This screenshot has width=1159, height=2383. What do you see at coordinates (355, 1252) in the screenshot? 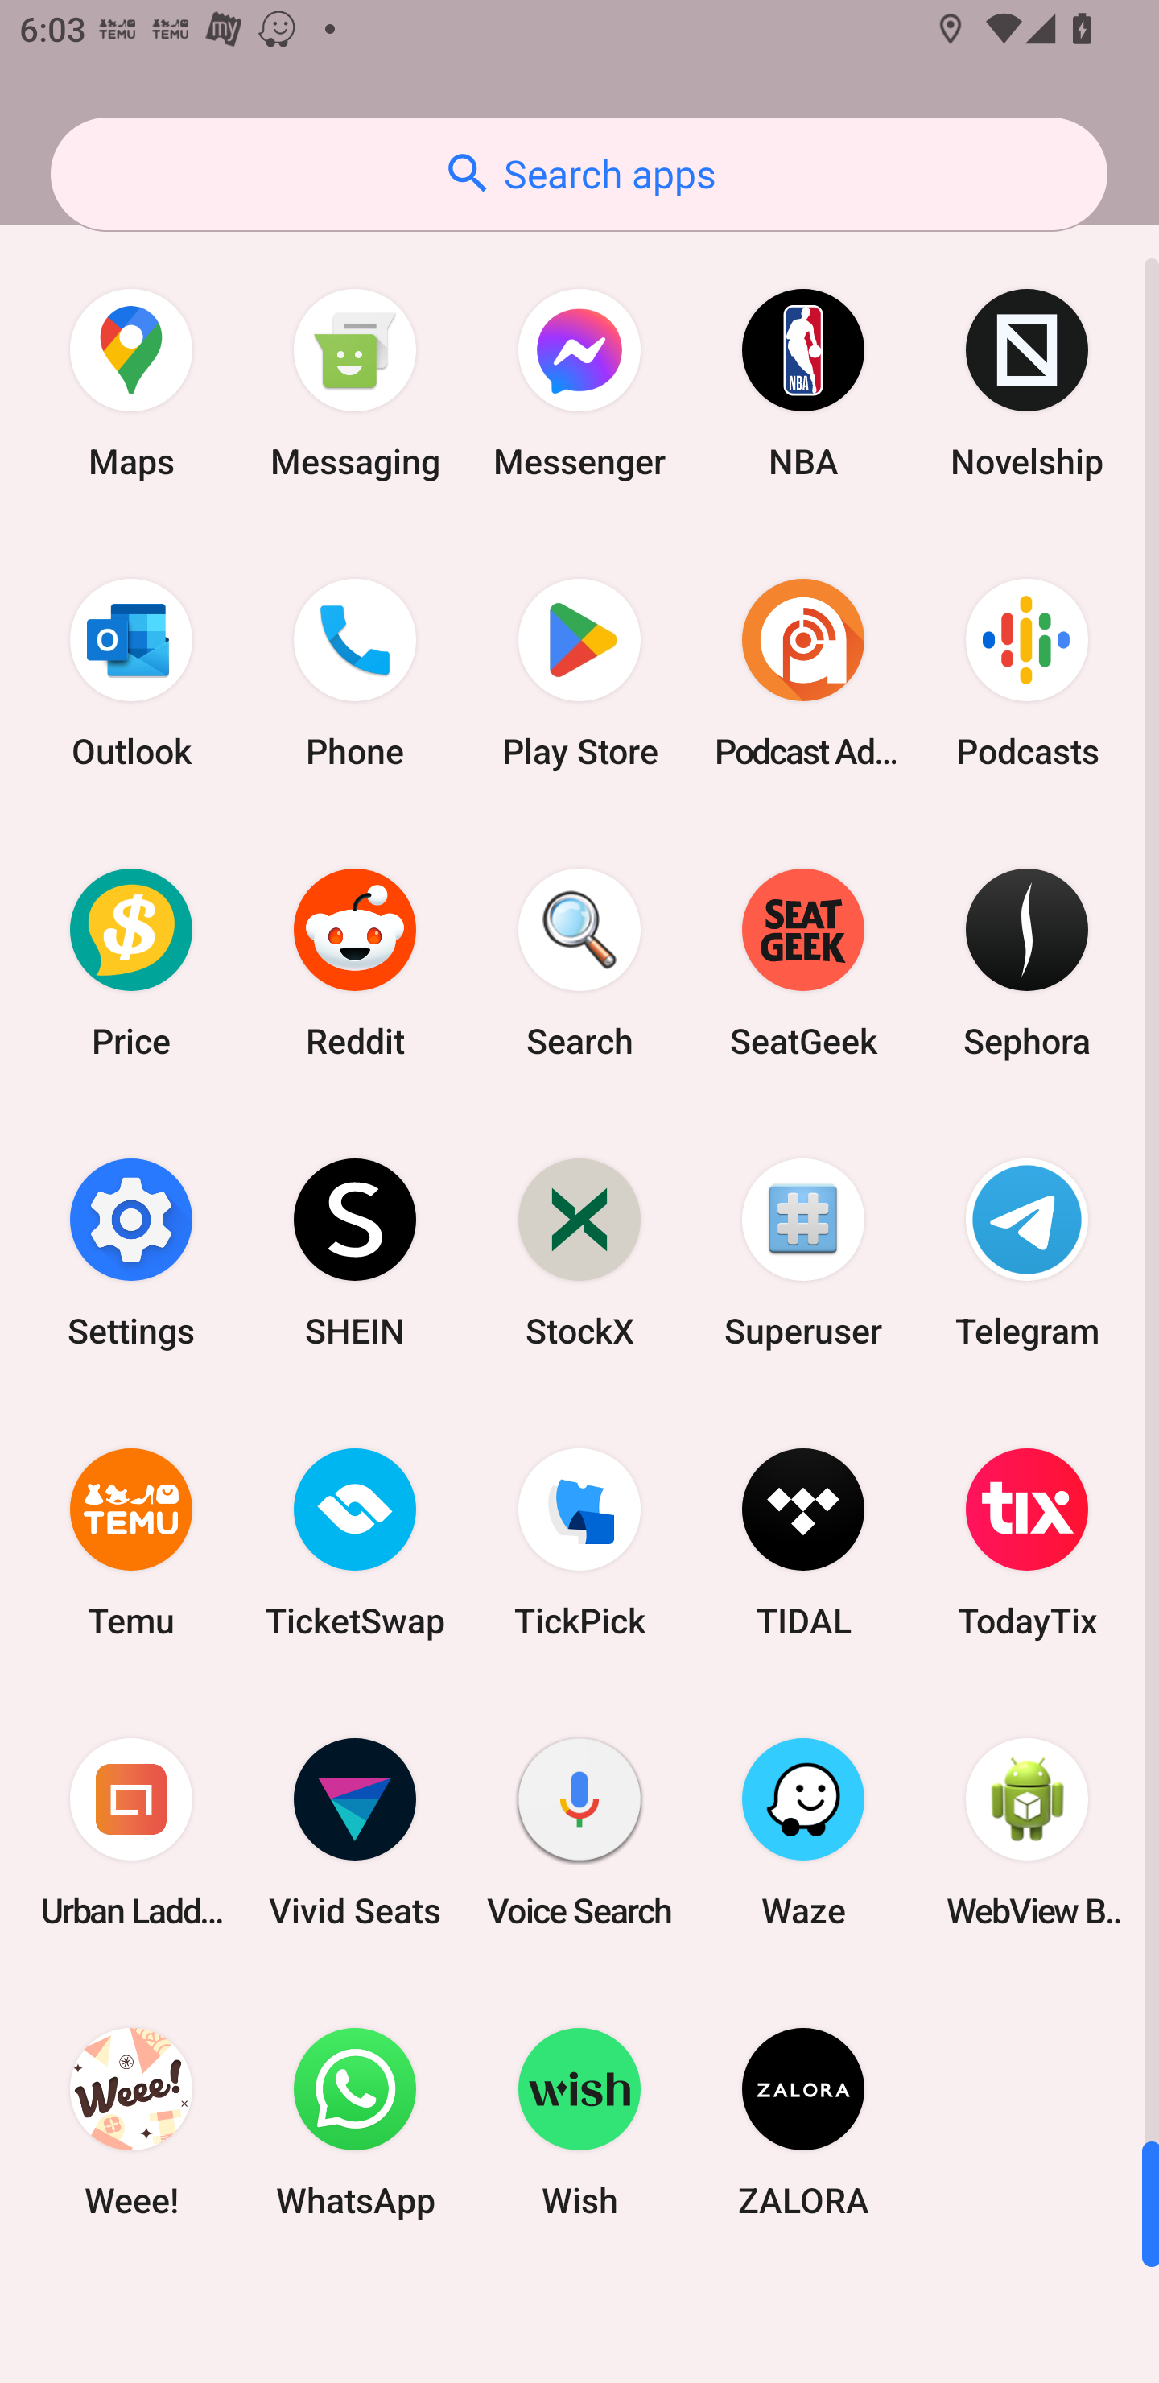
I see `SHEIN` at bounding box center [355, 1252].